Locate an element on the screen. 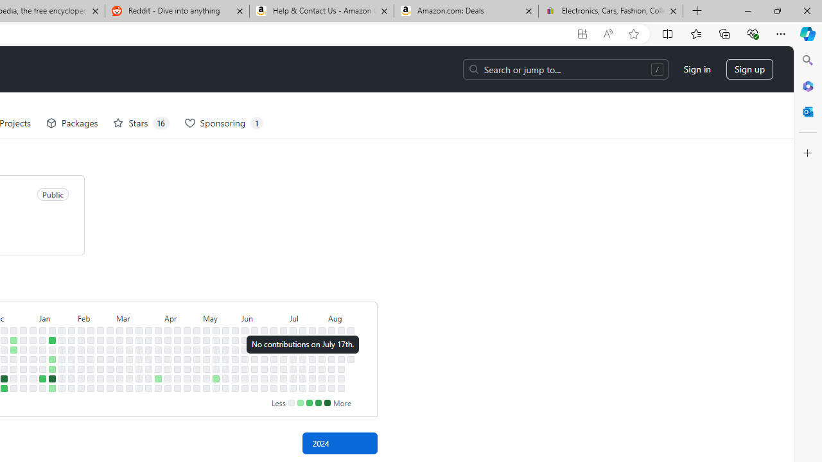 This screenshot has width=822, height=462. 1 contribution on January 18th. is located at coordinates (52, 368).